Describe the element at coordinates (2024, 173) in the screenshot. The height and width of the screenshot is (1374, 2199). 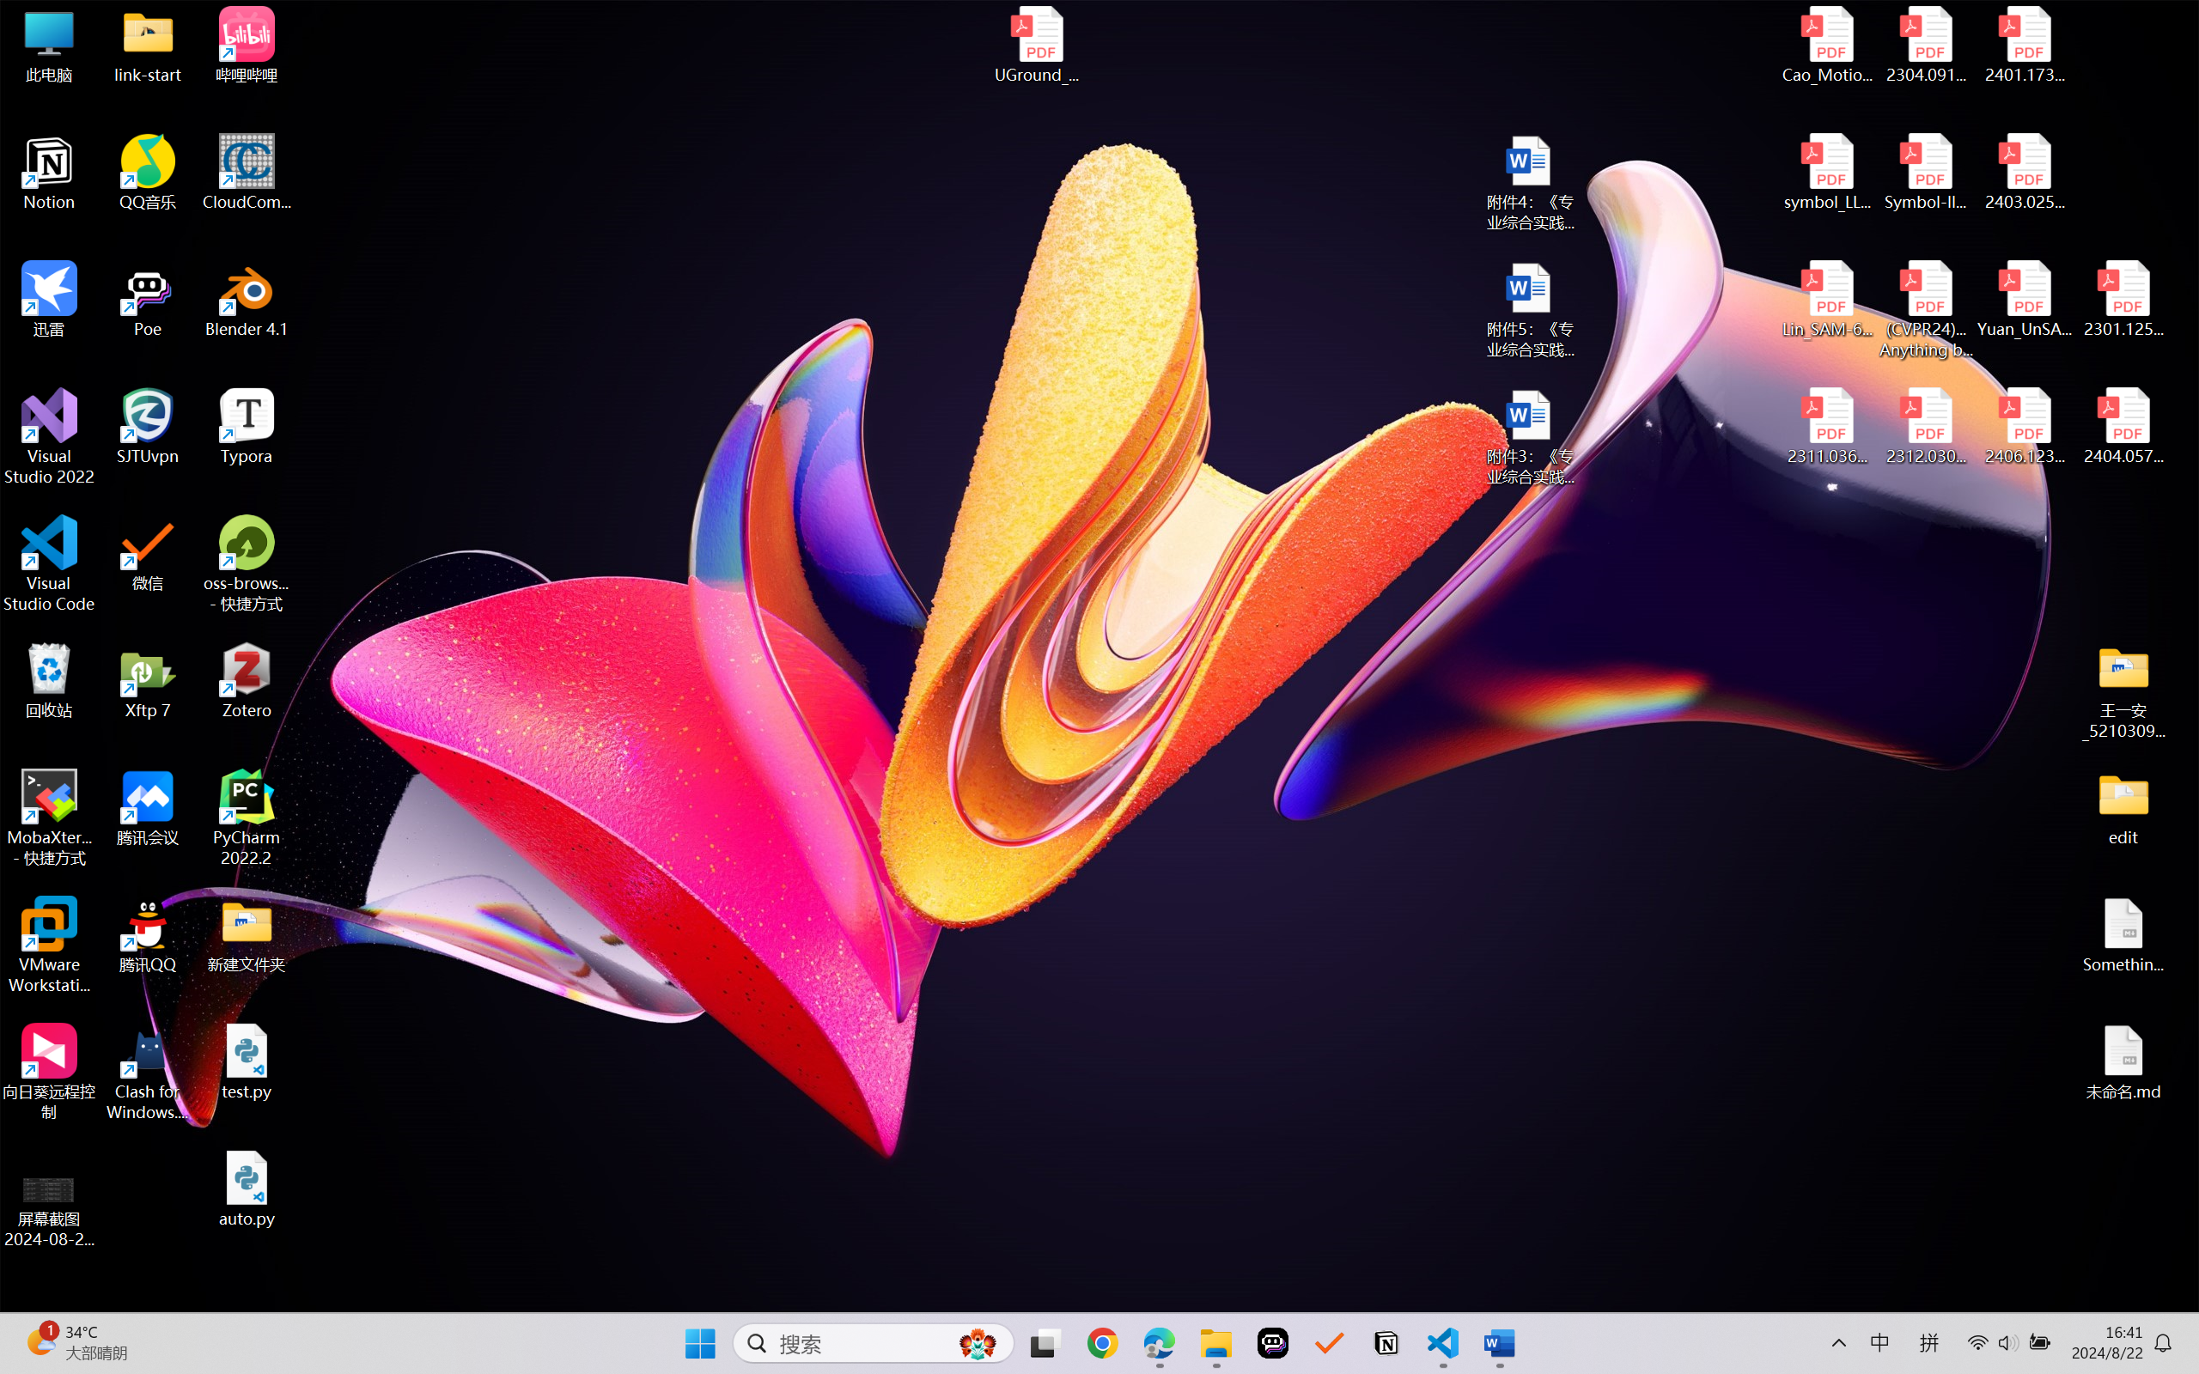
I see `2403.02502v1.pdf` at that location.